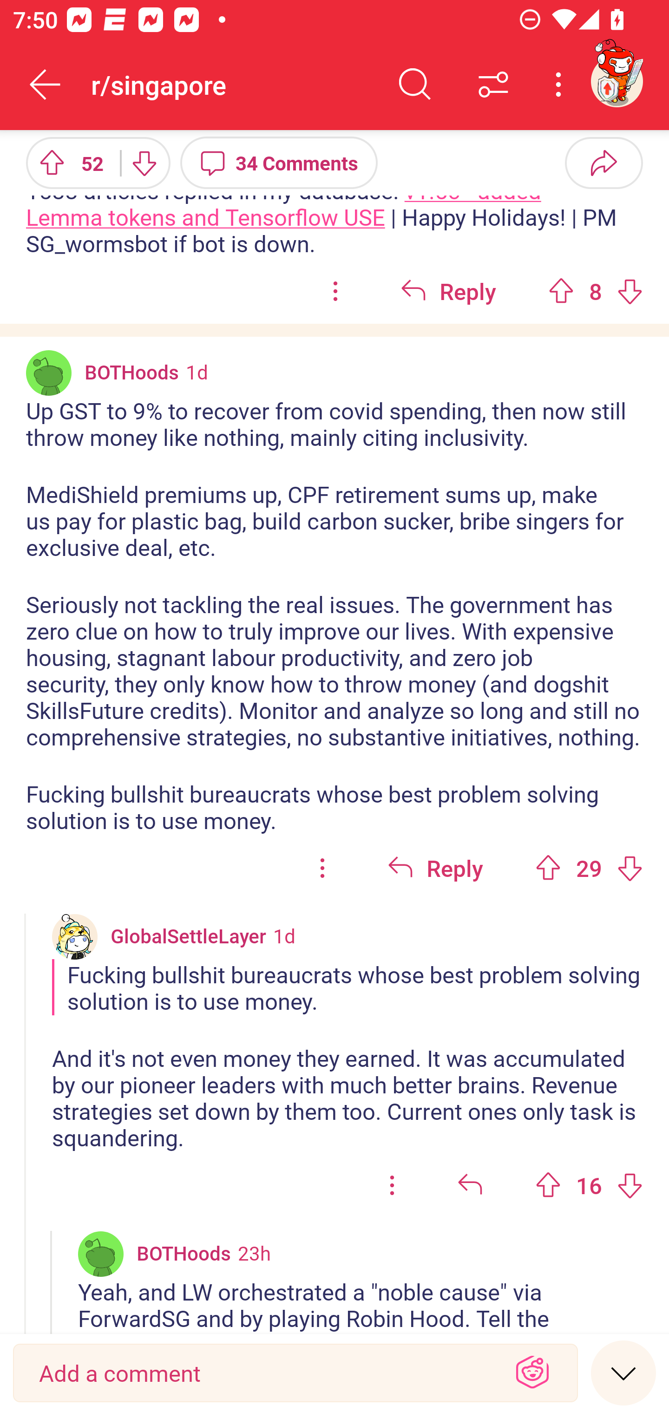 The height and width of the screenshot is (1412, 669). Describe the element at coordinates (143, 162) in the screenshot. I see `Downvote` at that location.